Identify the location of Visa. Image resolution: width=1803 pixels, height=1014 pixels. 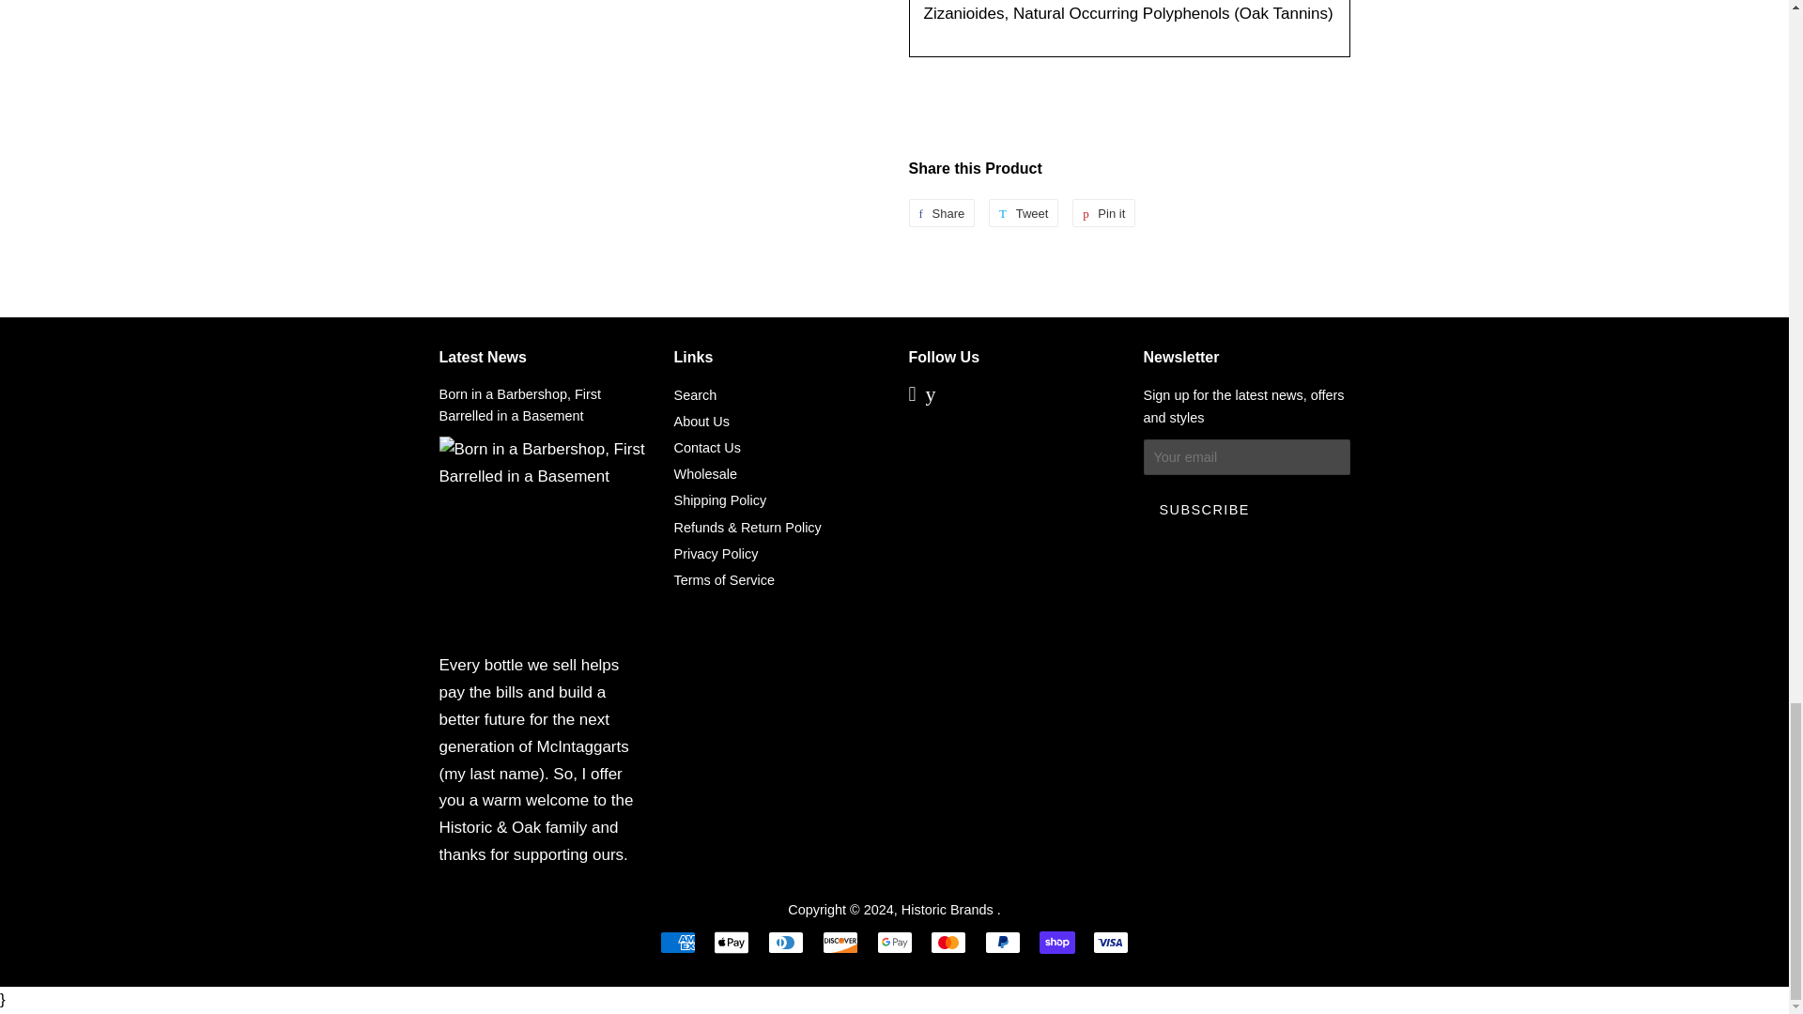
(1110, 943).